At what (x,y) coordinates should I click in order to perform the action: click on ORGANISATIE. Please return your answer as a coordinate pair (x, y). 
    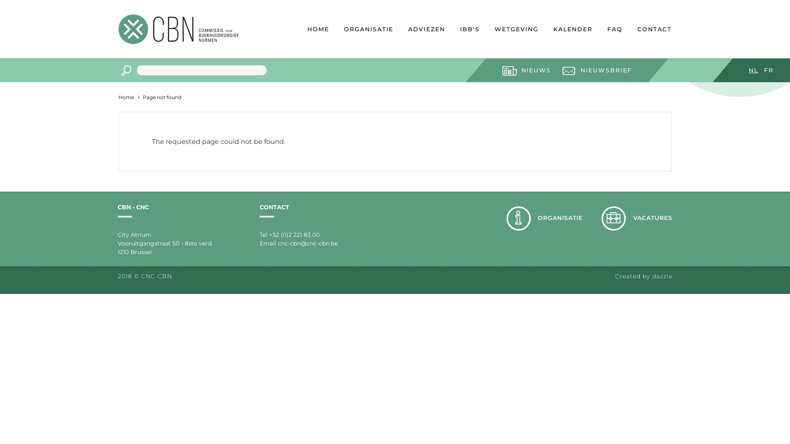
    Looking at the image, I should click on (545, 219).